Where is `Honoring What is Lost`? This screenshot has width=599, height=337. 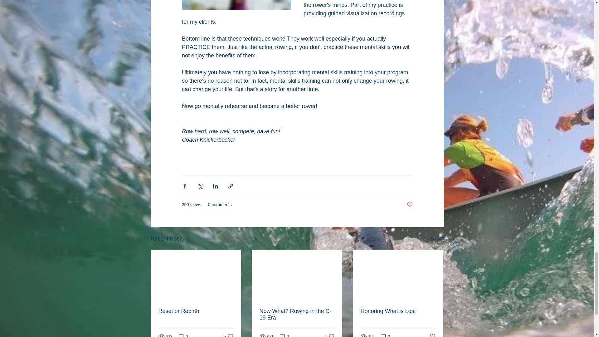
Honoring What is Lost is located at coordinates (398, 311).